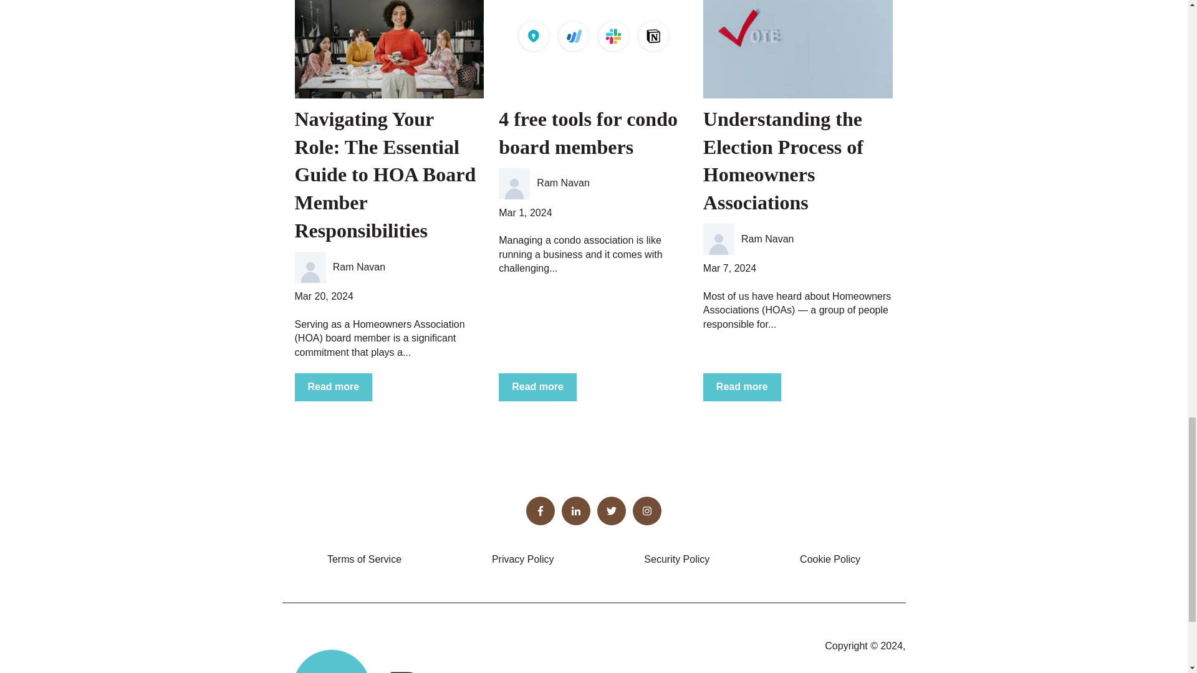  Describe the element at coordinates (830, 559) in the screenshot. I see `Cookie Policy` at that location.